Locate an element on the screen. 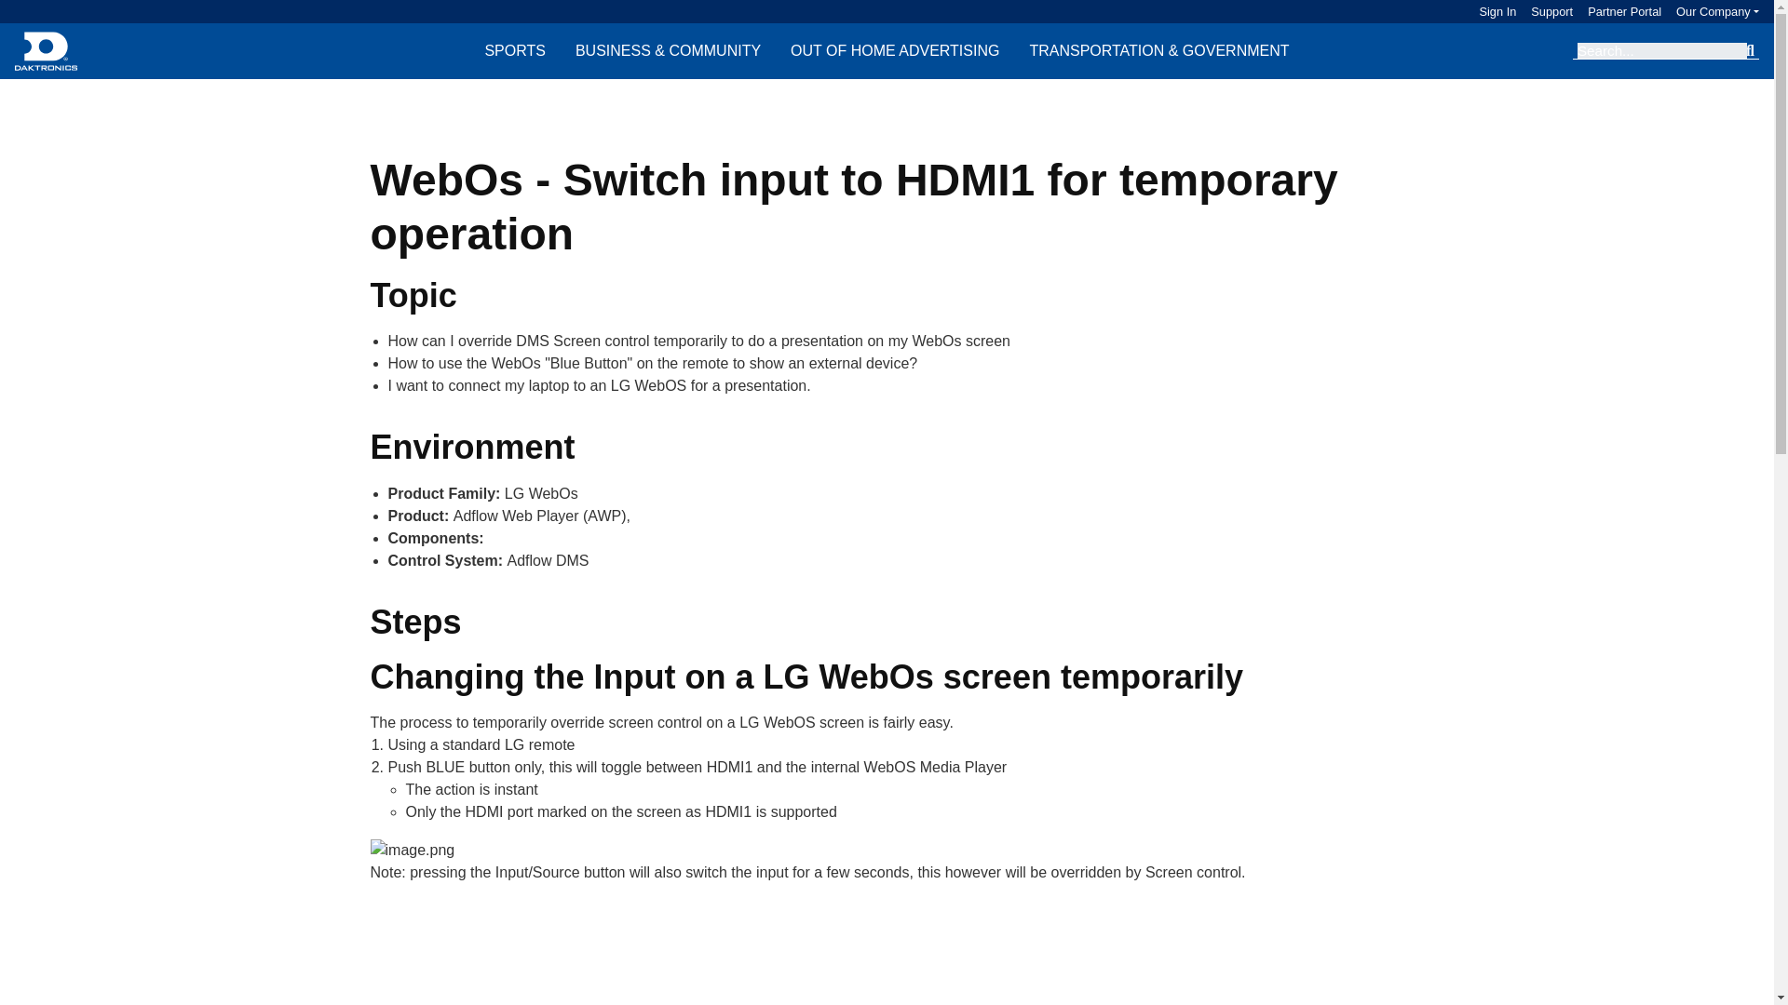  Support is located at coordinates (1544, 11).